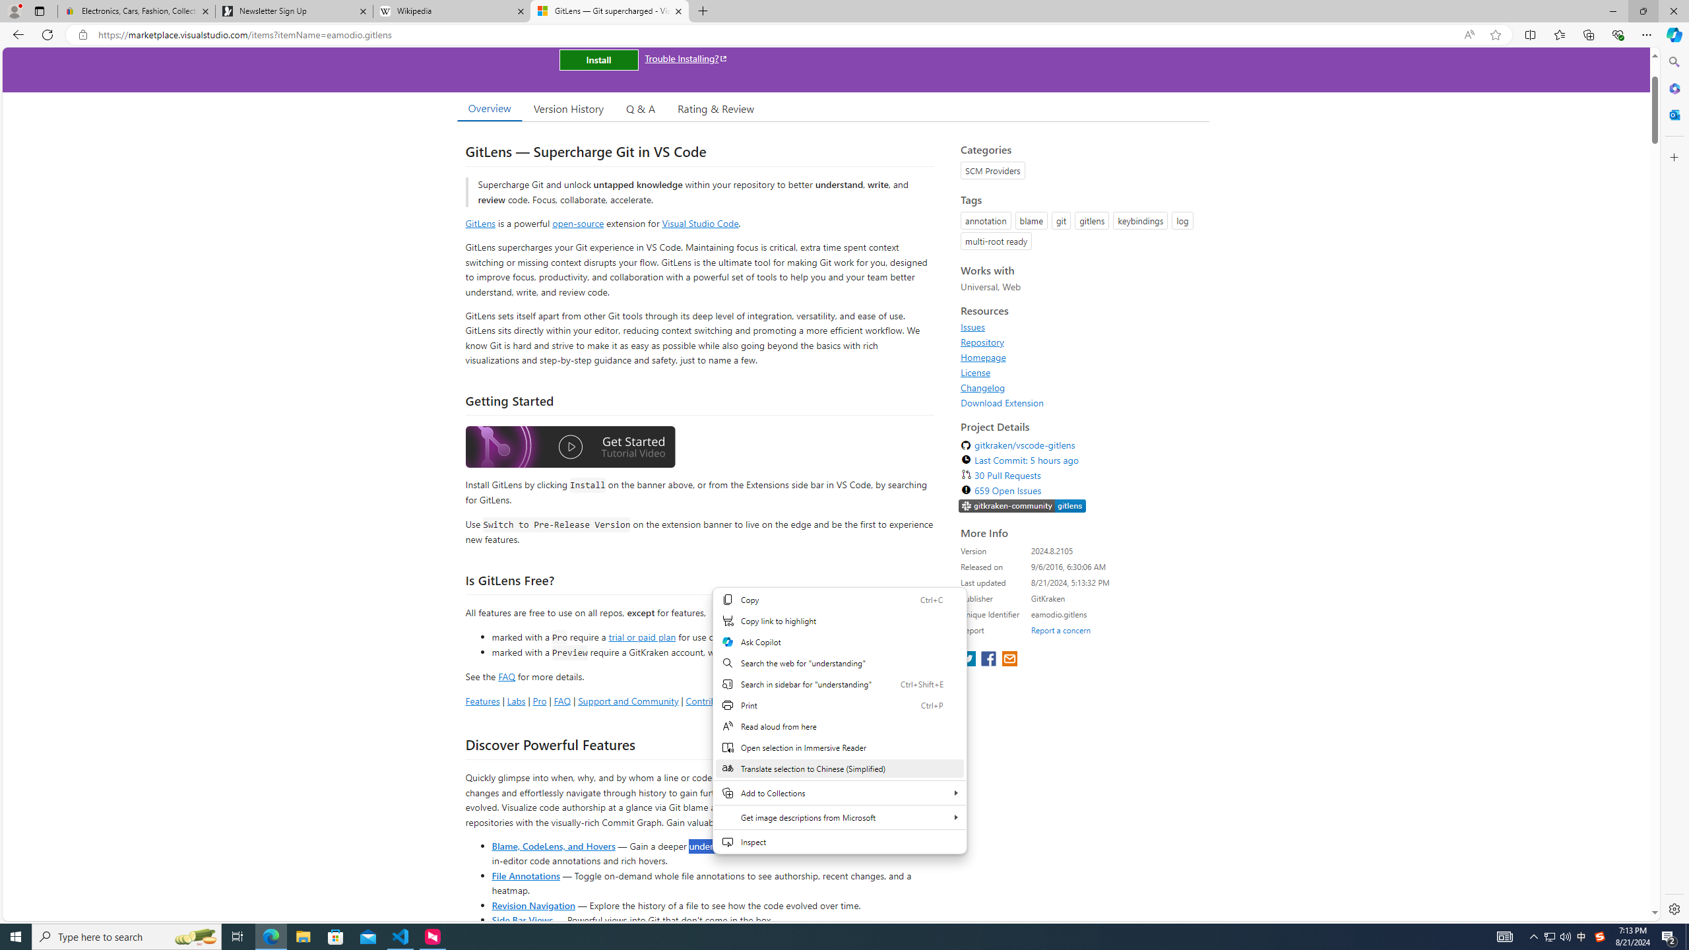  Describe the element at coordinates (578, 223) in the screenshot. I see `open-source` at that location.